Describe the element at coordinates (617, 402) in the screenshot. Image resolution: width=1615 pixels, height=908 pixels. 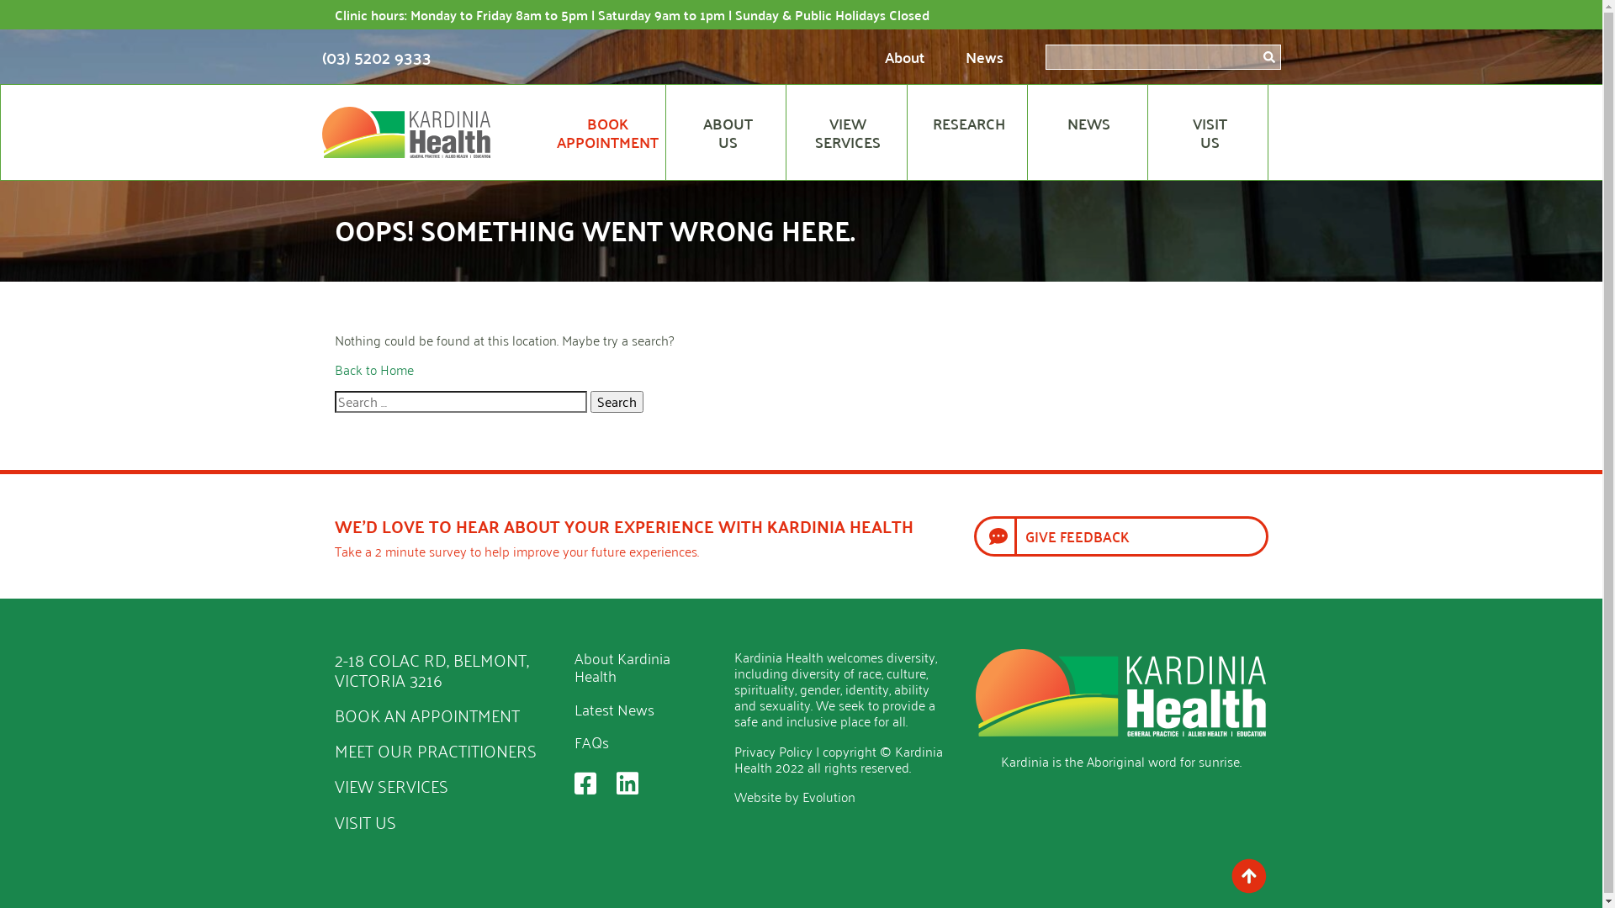
I see `Search` at that location.